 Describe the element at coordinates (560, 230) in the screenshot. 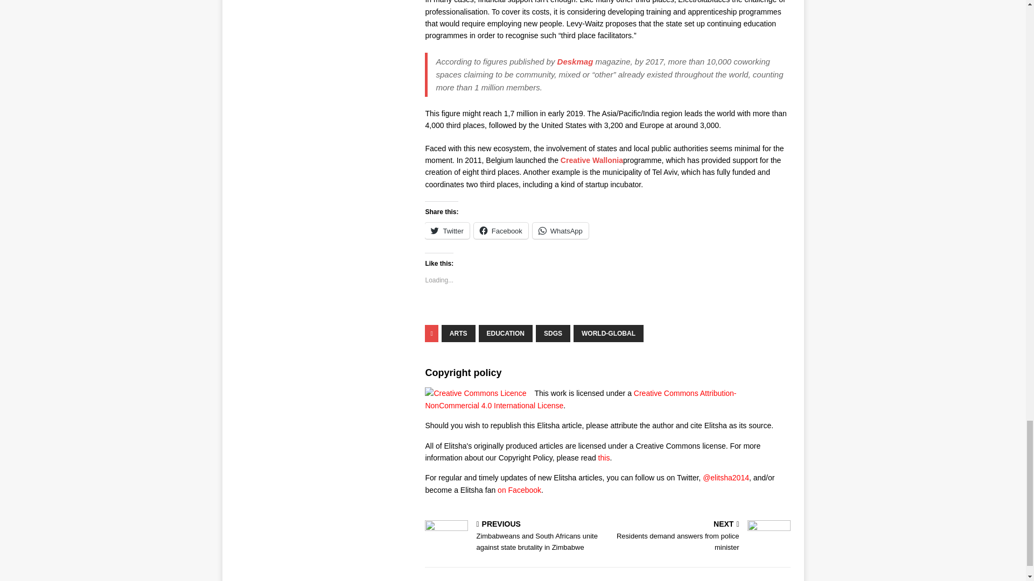

I see `WhatsApp` at that location.